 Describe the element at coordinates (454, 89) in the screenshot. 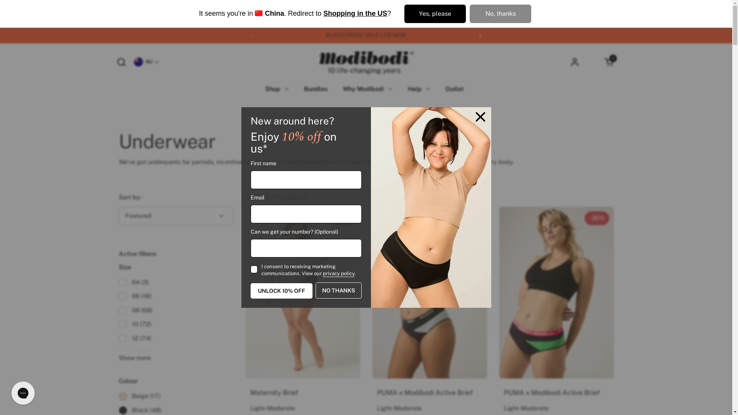

I see `Outlet` at that location.